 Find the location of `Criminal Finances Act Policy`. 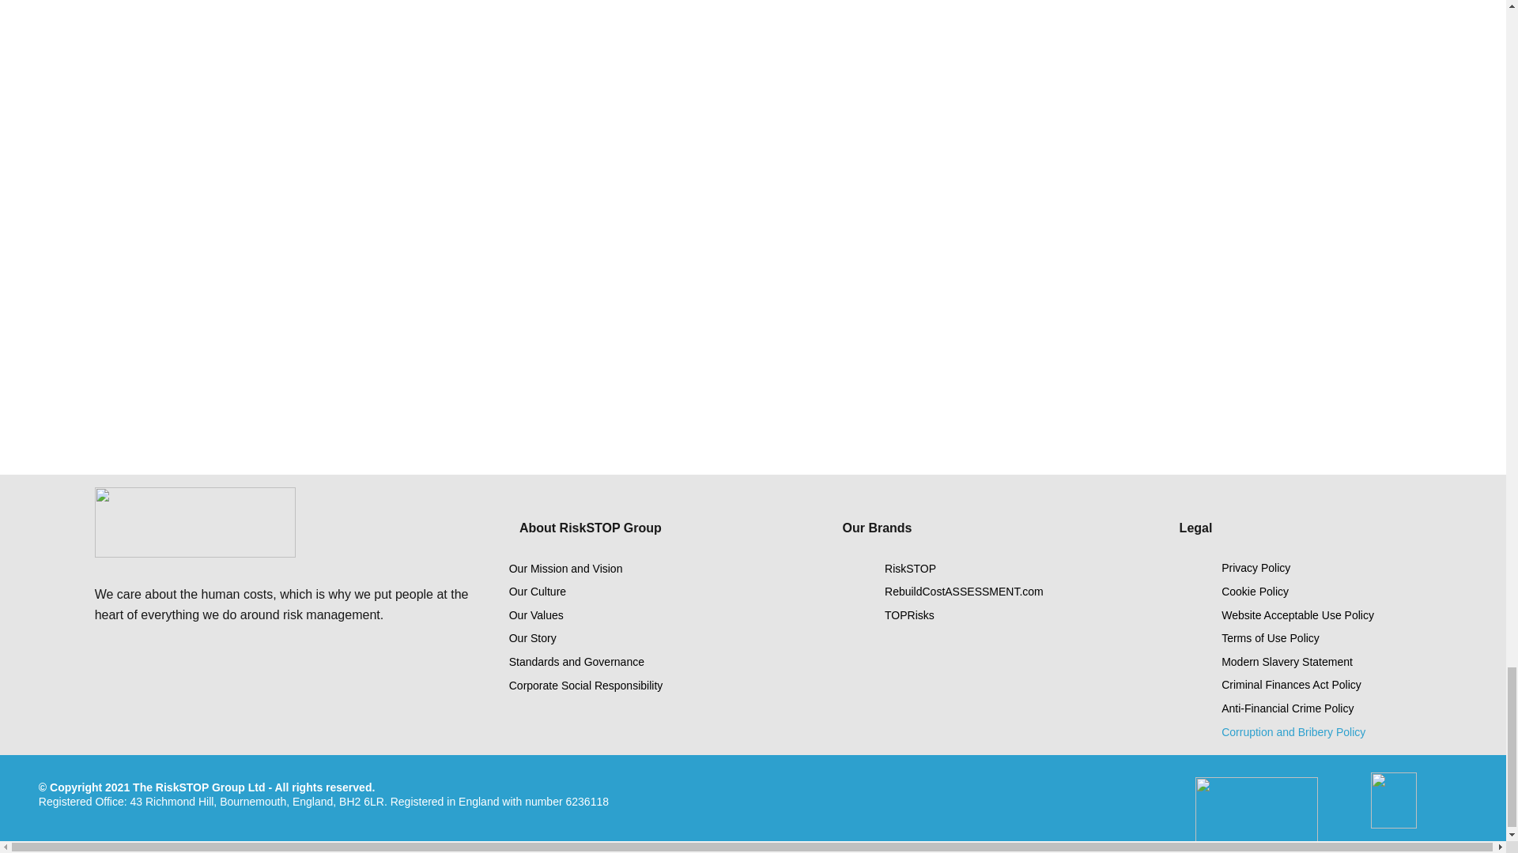

Criminal Finances Act Policy is located at coordinates (1327, 686).